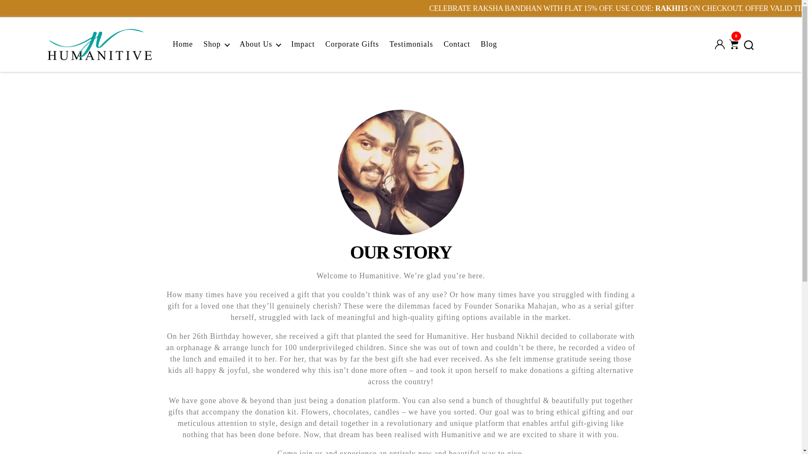 The image size is (808, 454). What do you see at coordinates (183, 45) in the screenshot?
I see `Home` at bounding box center [183, 45].